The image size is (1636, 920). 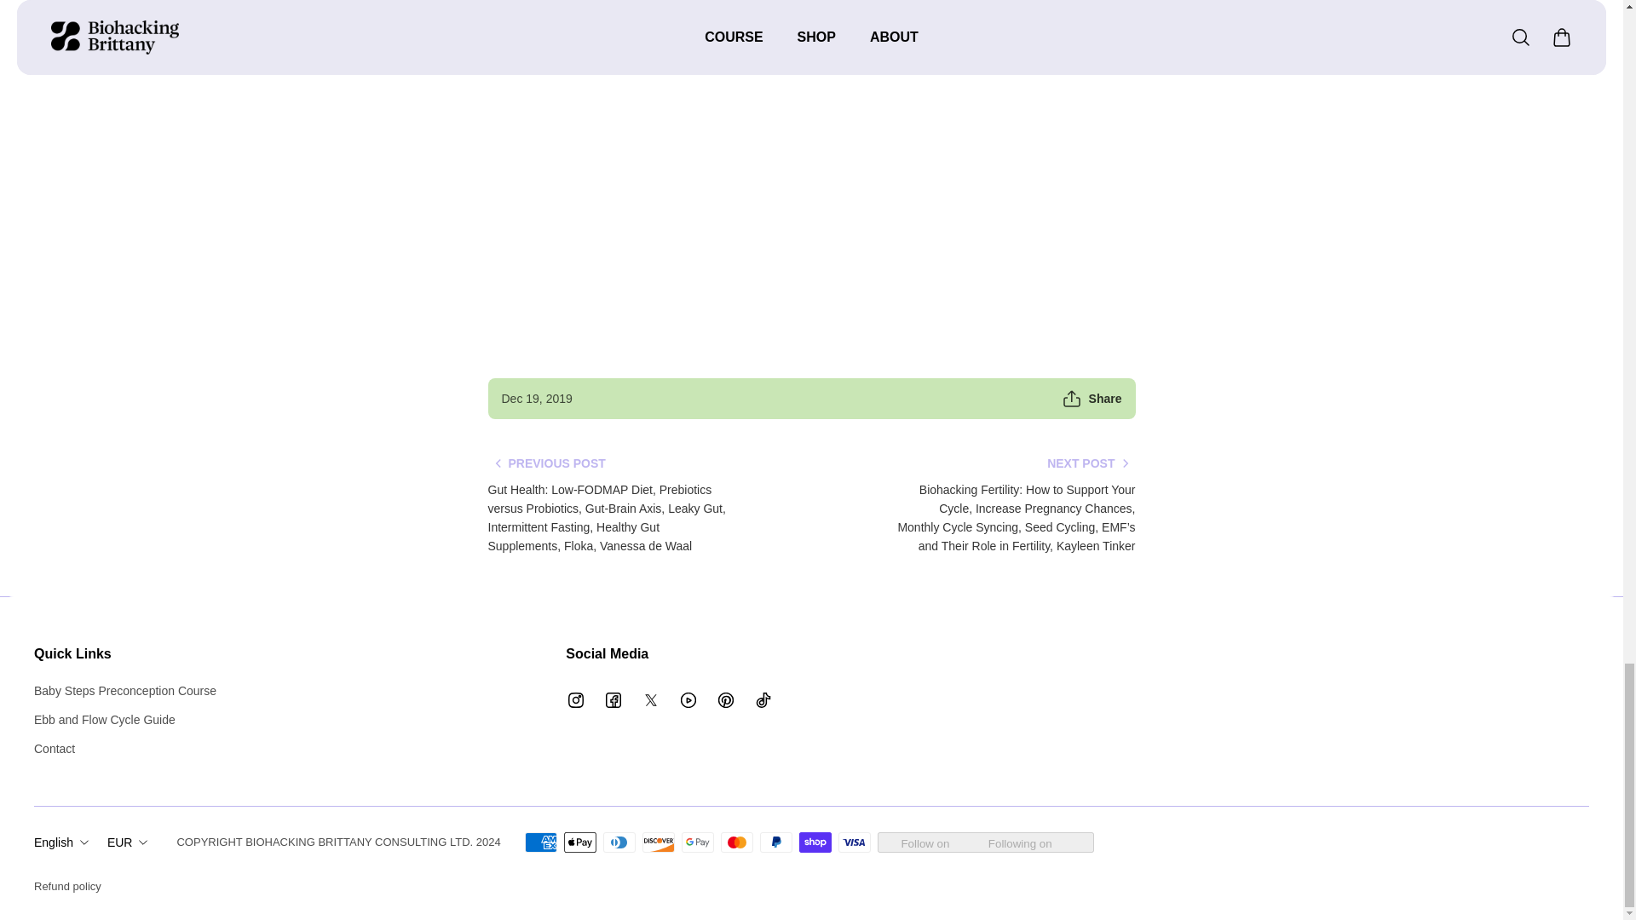 I want to click on Ebb and Flow Cycle Guide, so click(x=124, y=719).